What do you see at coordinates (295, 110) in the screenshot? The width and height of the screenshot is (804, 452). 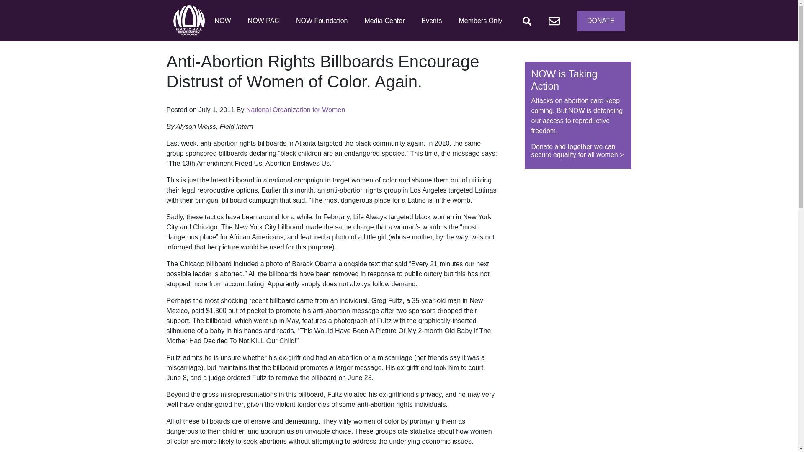 I see `National Organization for Women` at bounding box center [295, 110].